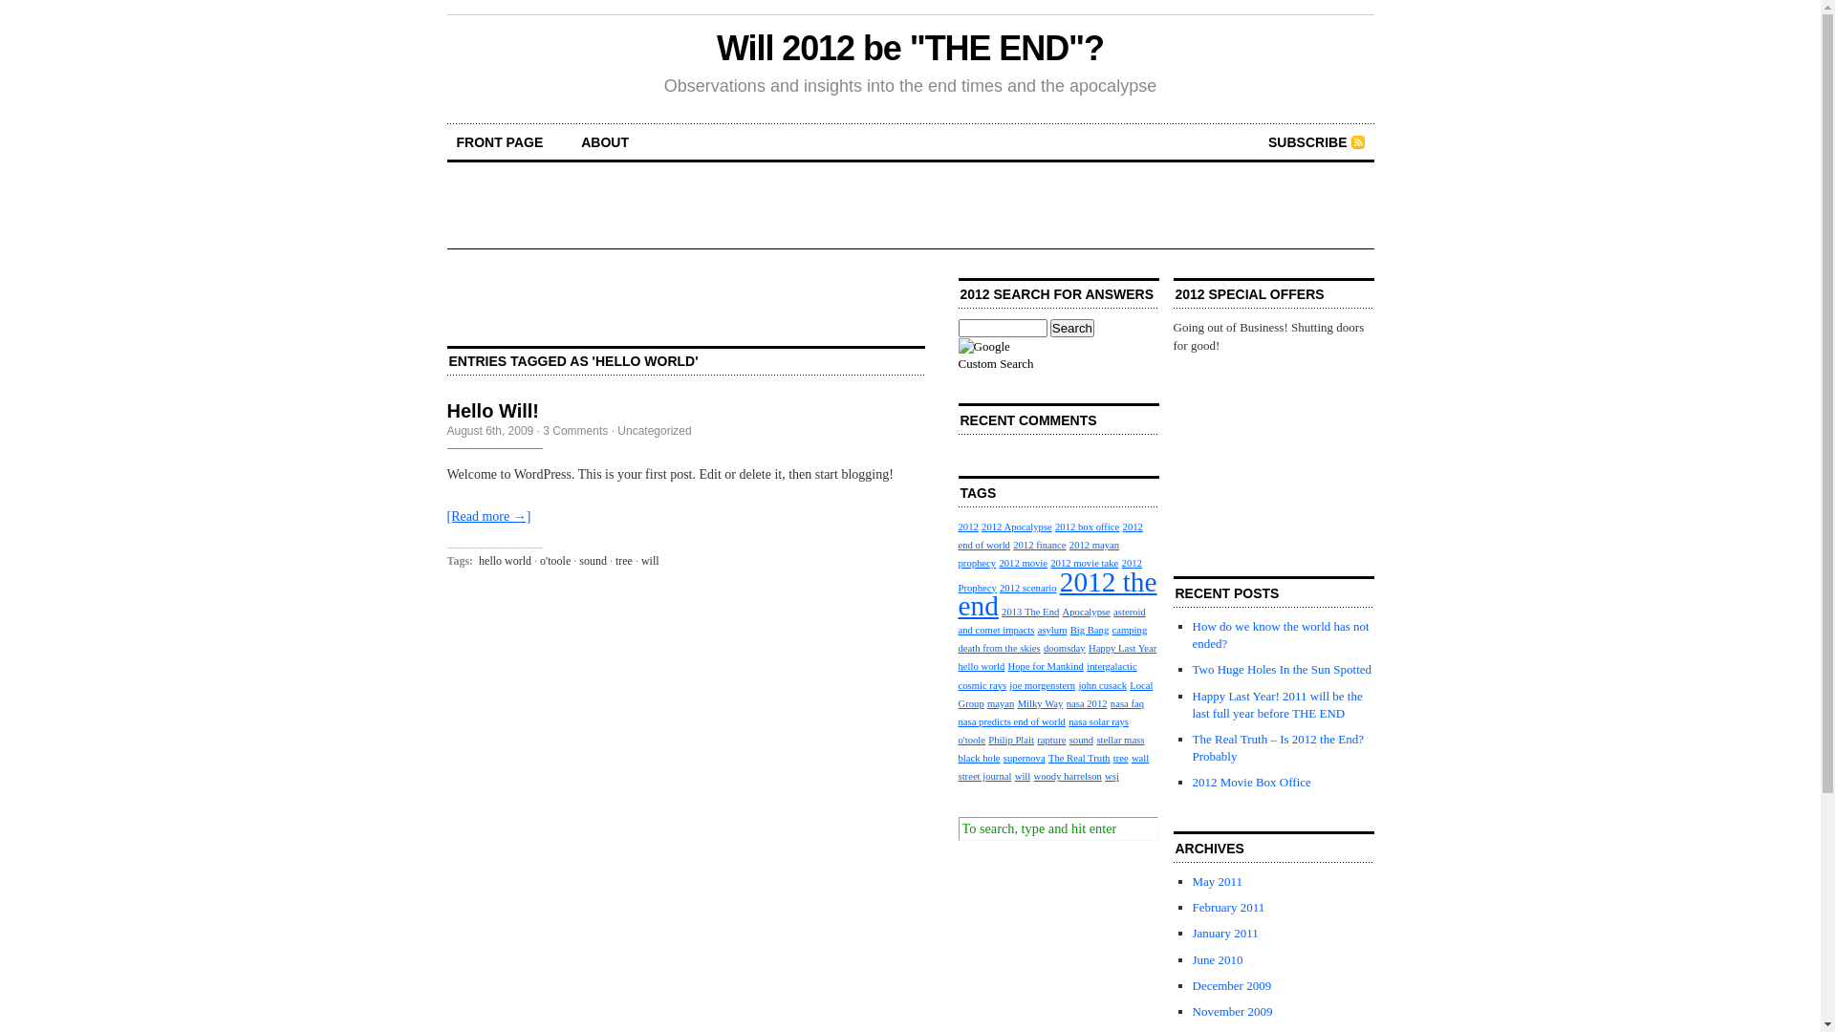  What do you see at coordinates (967, 527) in the screenshot?
I see `2012` at bounding box center [967, 527].